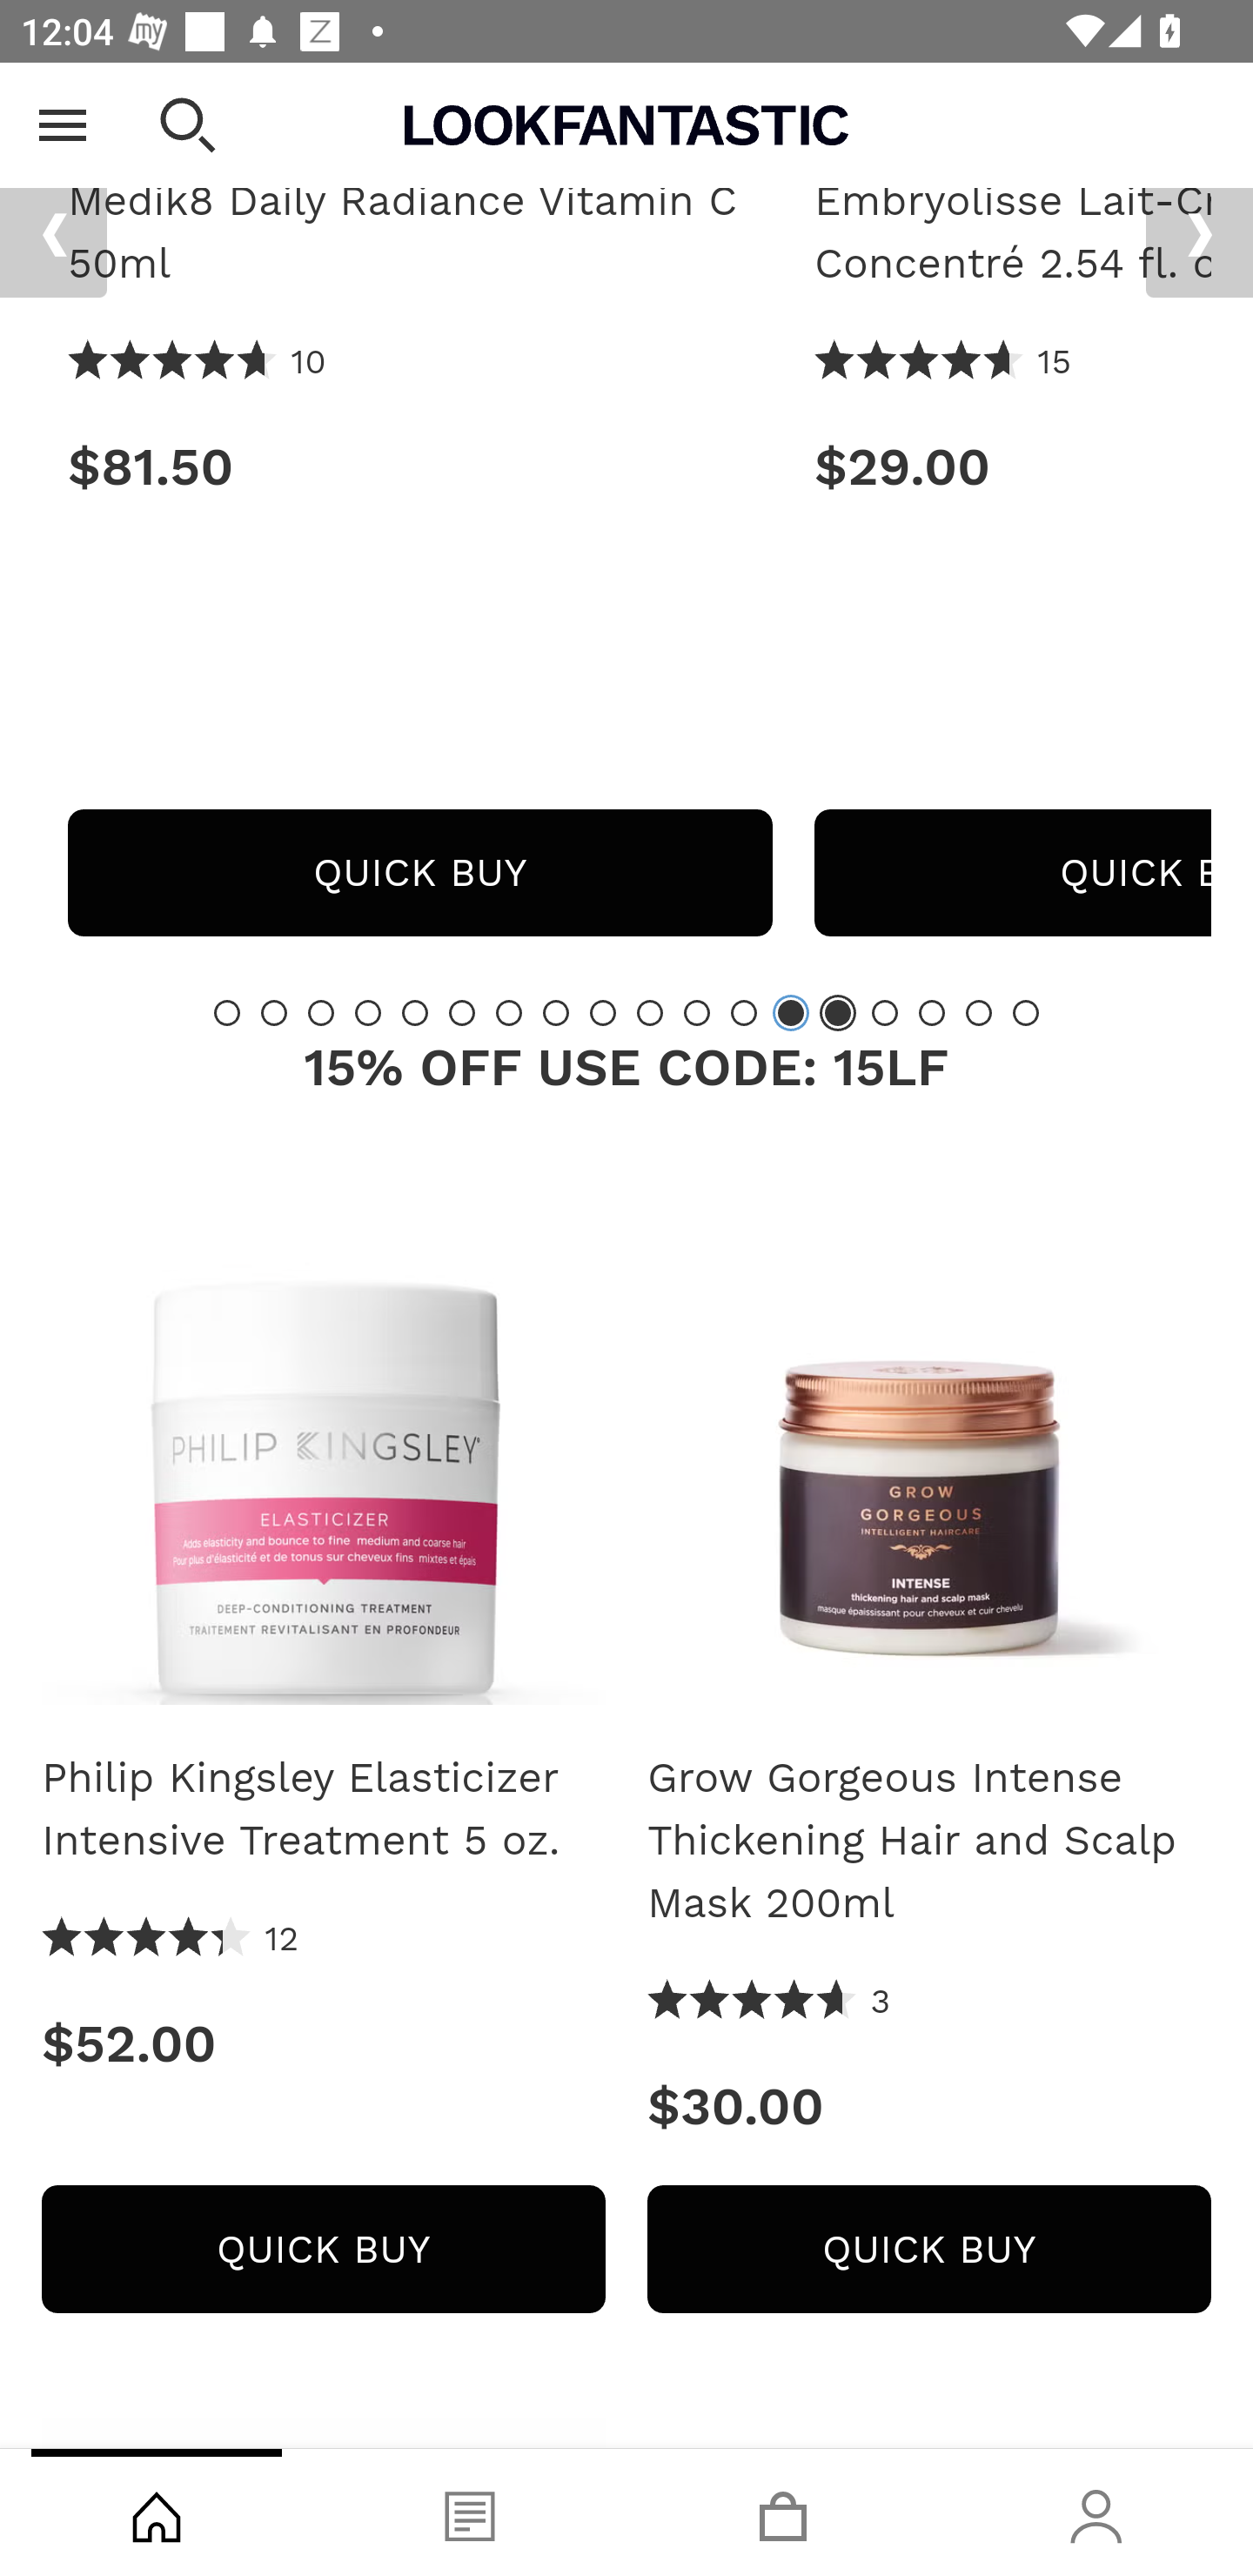 This screenshot has height=2576, width=1253. What do you see at coordinates (321, 1013) in the screenshot?
I see `Slide 3` at bounding box center [321, 1013].